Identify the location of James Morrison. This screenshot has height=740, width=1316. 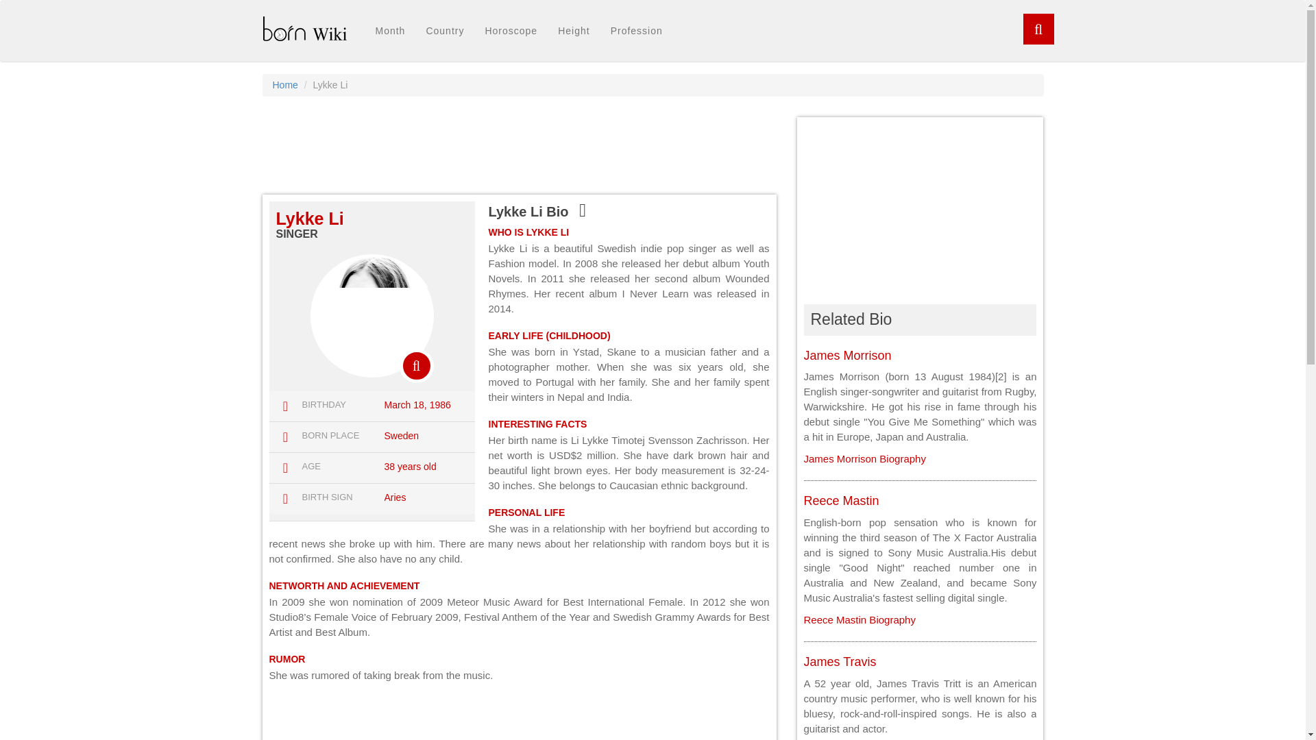
(846, 355).